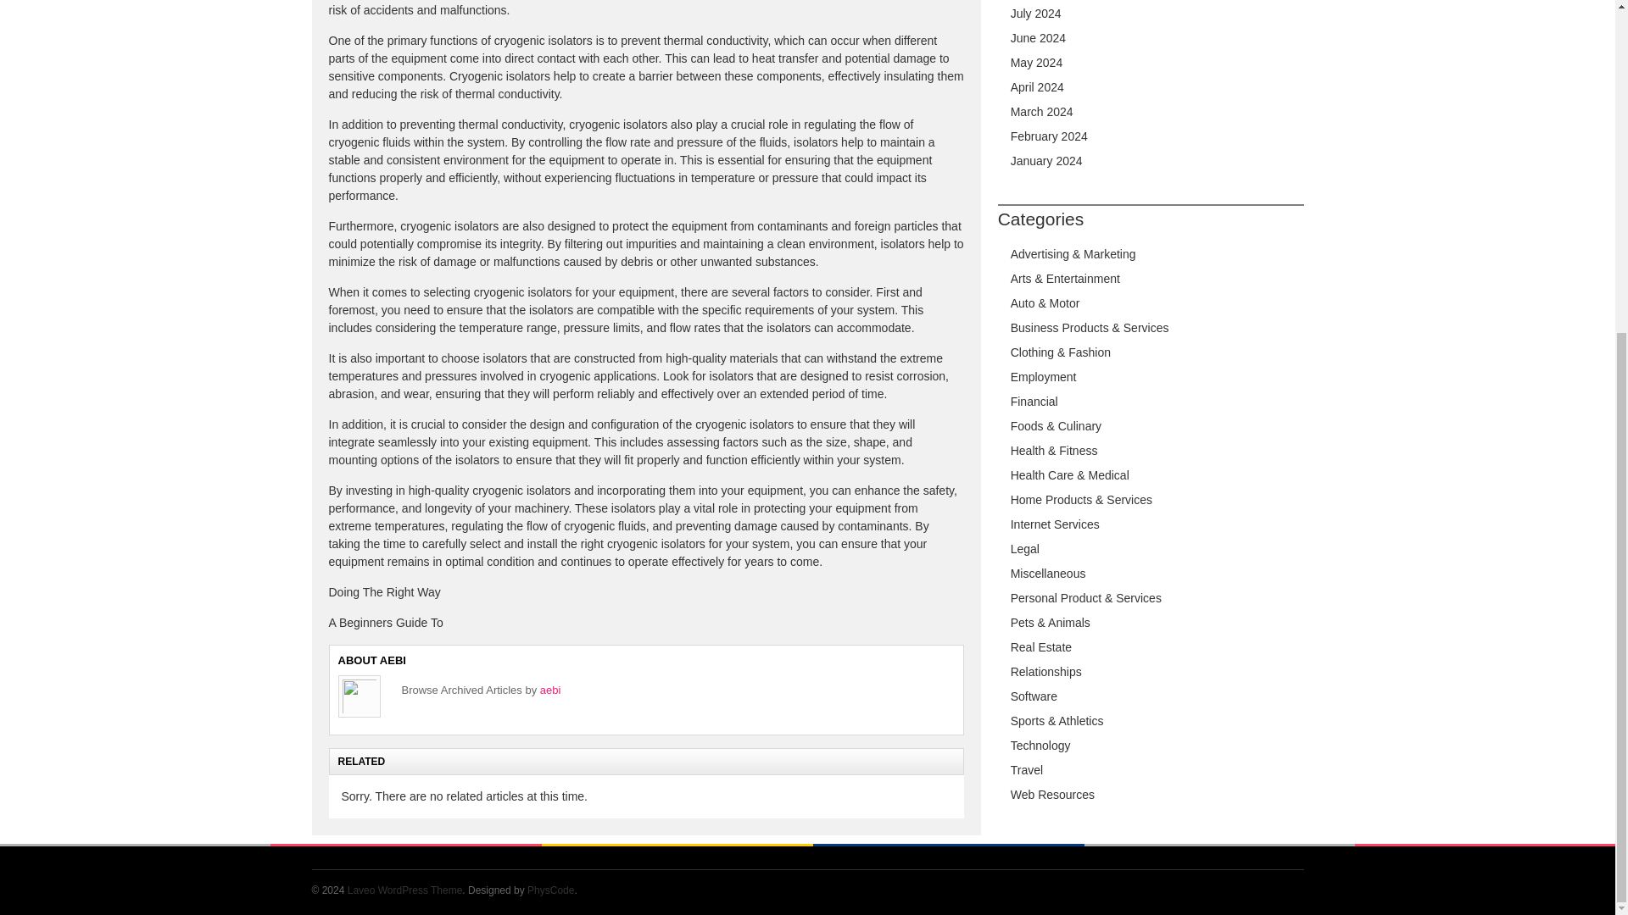 The image size is (1628, 915). I want to click on June 2024, so click(1038, 37).